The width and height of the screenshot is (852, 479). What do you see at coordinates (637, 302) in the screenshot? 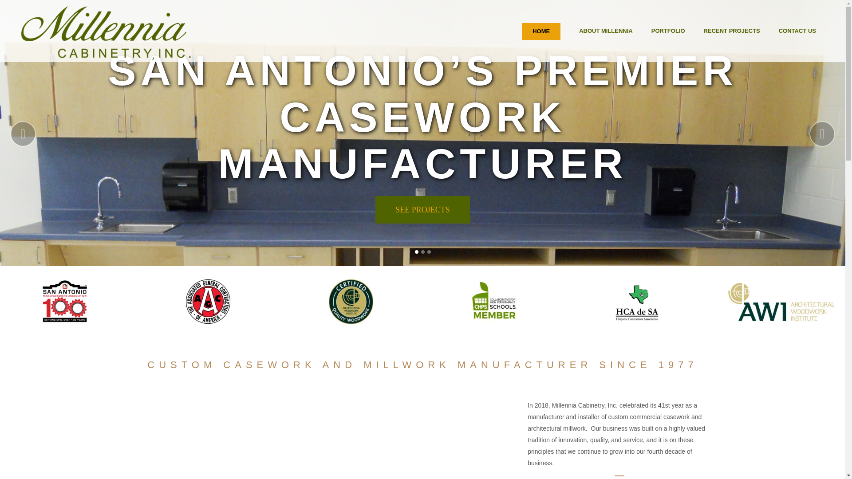
I see `HCA2-cropped` at bounding box center [637, 302].